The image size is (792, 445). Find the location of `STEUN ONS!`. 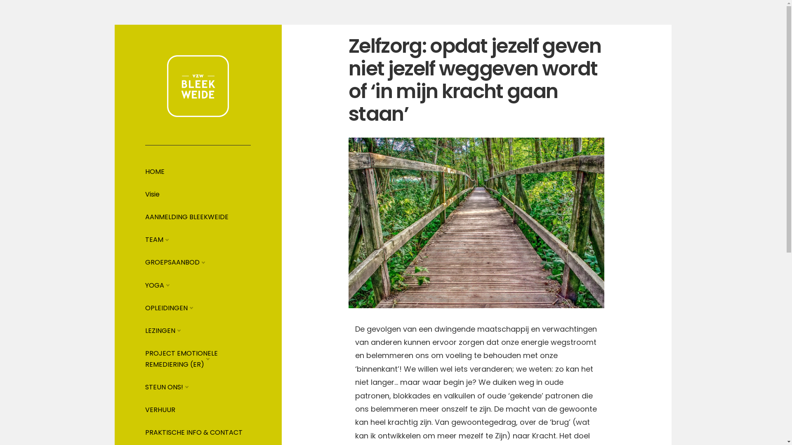

STEUN ONS! is located at coordinates (164, 387).